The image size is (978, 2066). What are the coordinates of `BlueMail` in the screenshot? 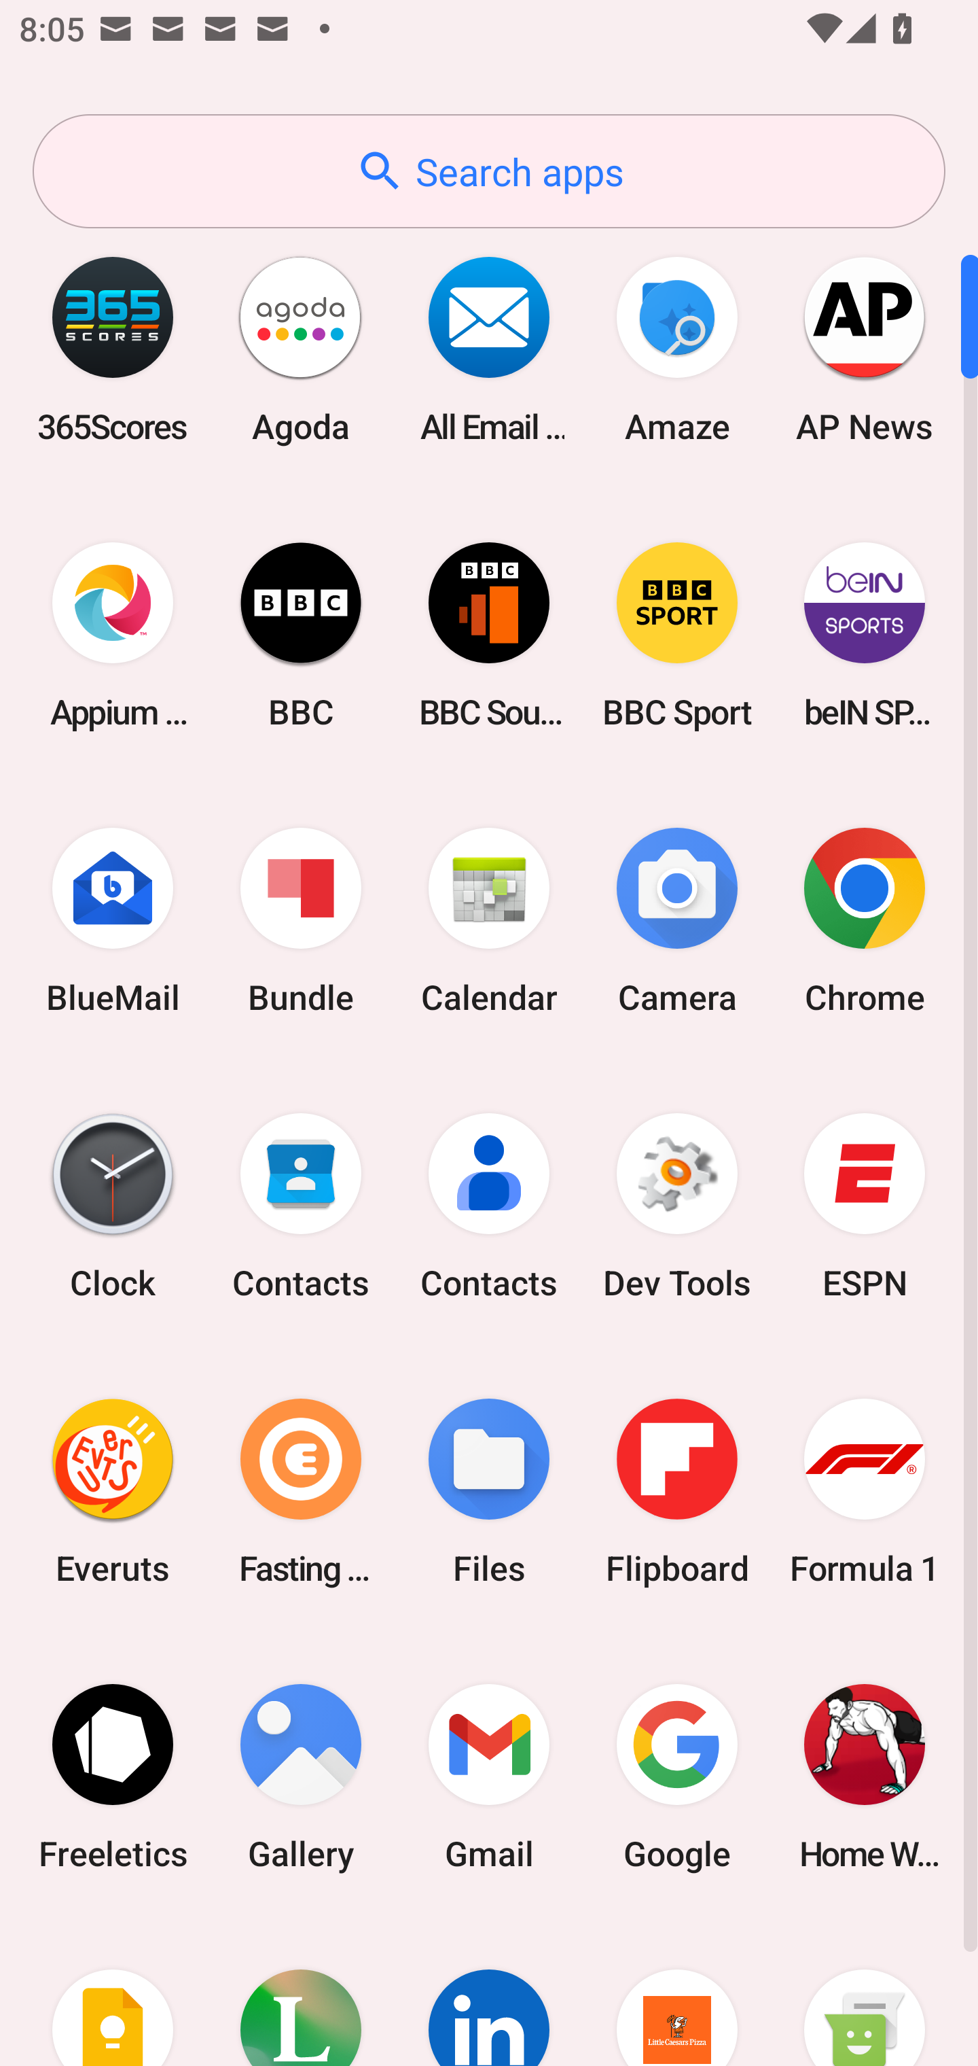 It's located at (113, 922).